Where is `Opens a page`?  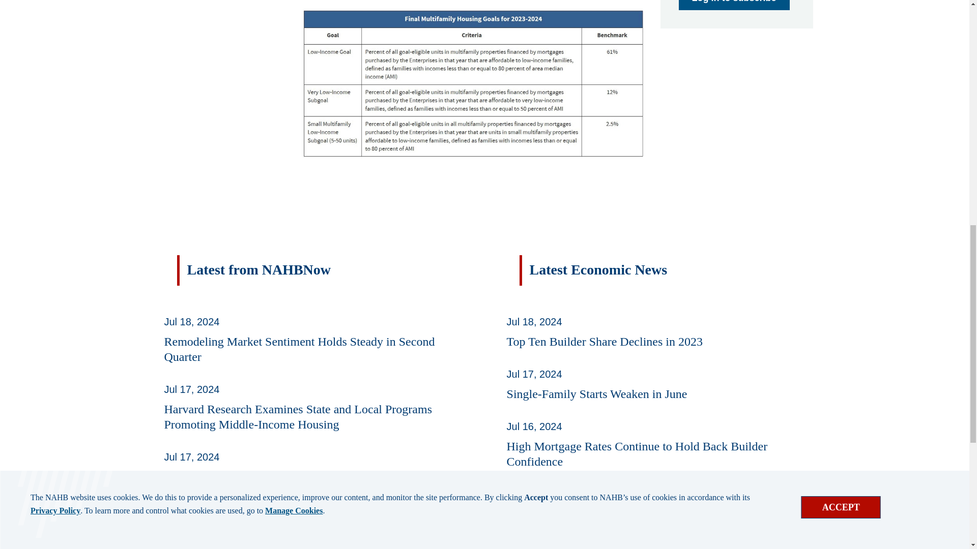 Opens a page is located at coordinates (181, 507).